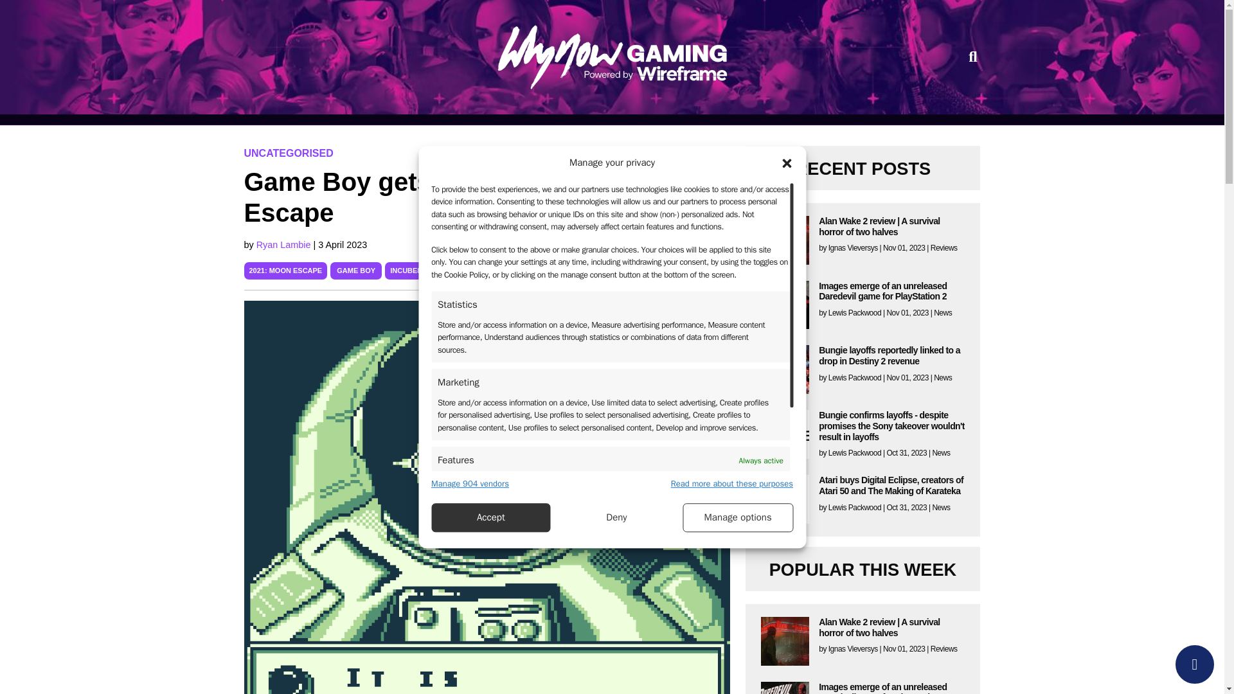 This screenshot has height=694, width=1234. Describe the element at coordinates (285, 270) in the screenshot. I see `2021: MOON ESCAPE` at that location.